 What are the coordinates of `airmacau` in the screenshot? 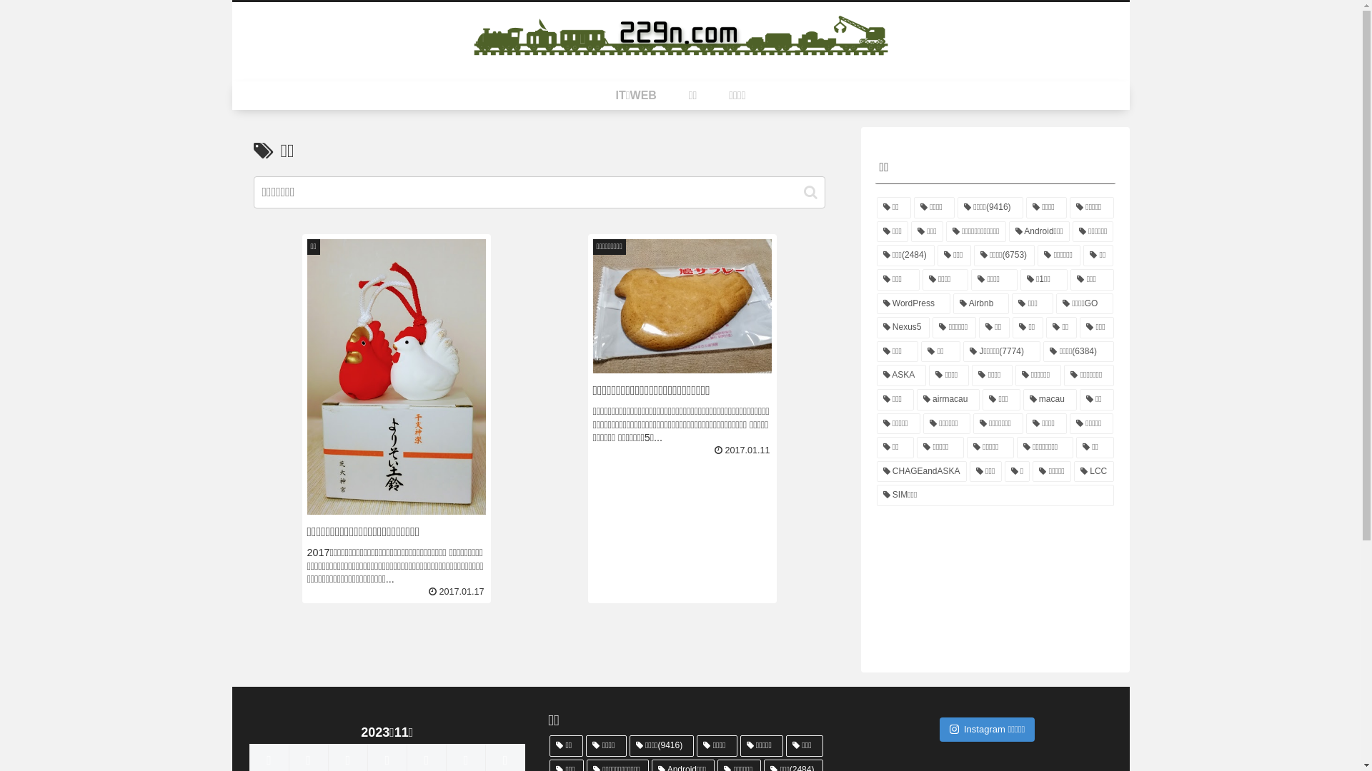 It's located at (948, 400).